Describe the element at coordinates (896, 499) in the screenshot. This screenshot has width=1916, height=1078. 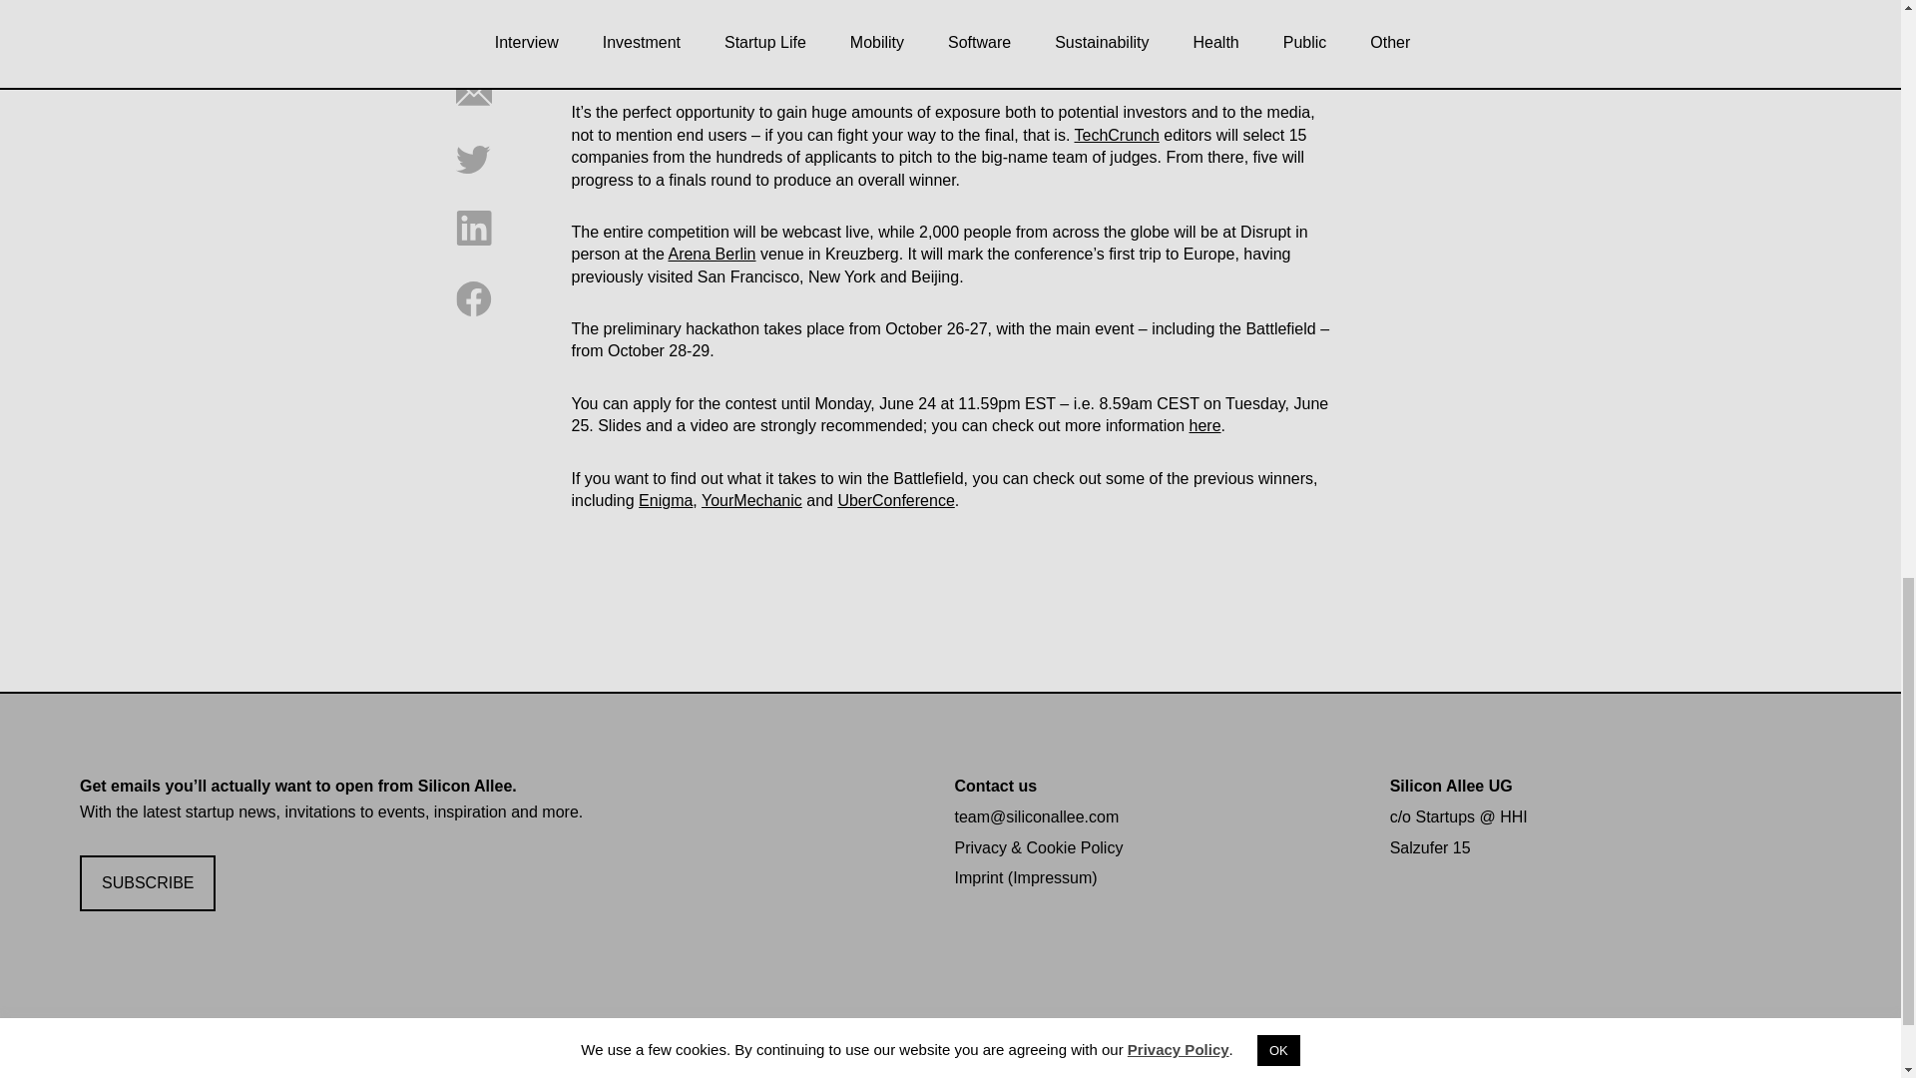
I see `UberConference` at that location.